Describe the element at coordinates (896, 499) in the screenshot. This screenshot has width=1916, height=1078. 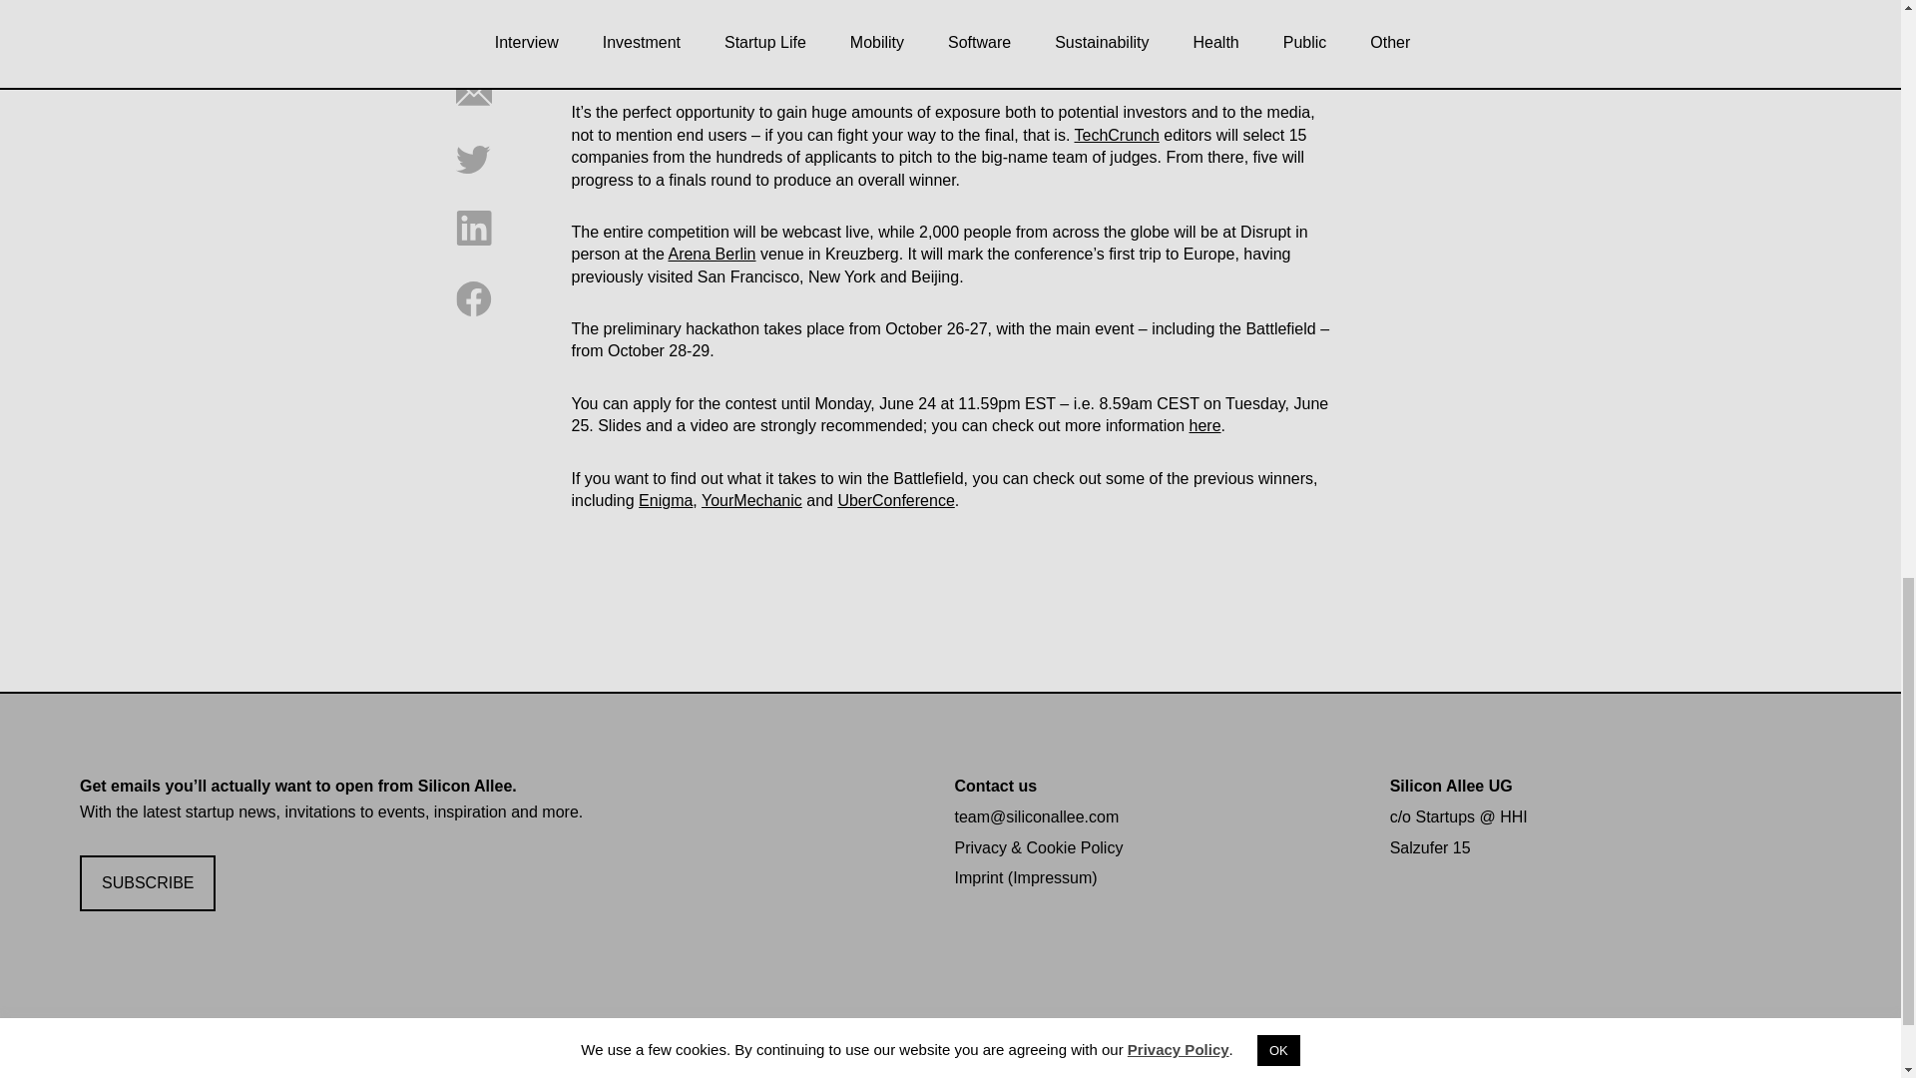
I see `UberConference` at that location.